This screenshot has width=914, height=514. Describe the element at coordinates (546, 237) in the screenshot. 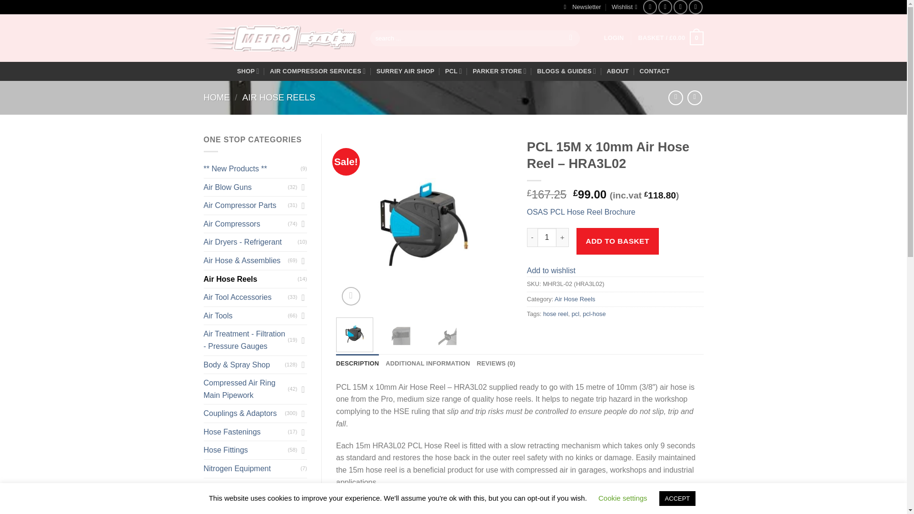

I see `1` at that location.